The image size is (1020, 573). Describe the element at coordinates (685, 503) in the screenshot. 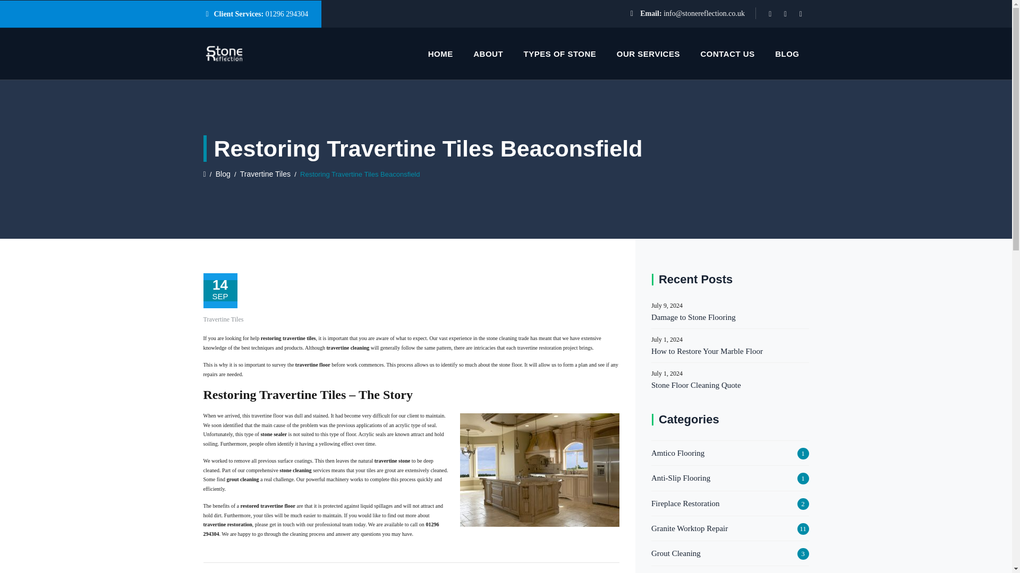

I see `Fireplace Restoration` at that location.